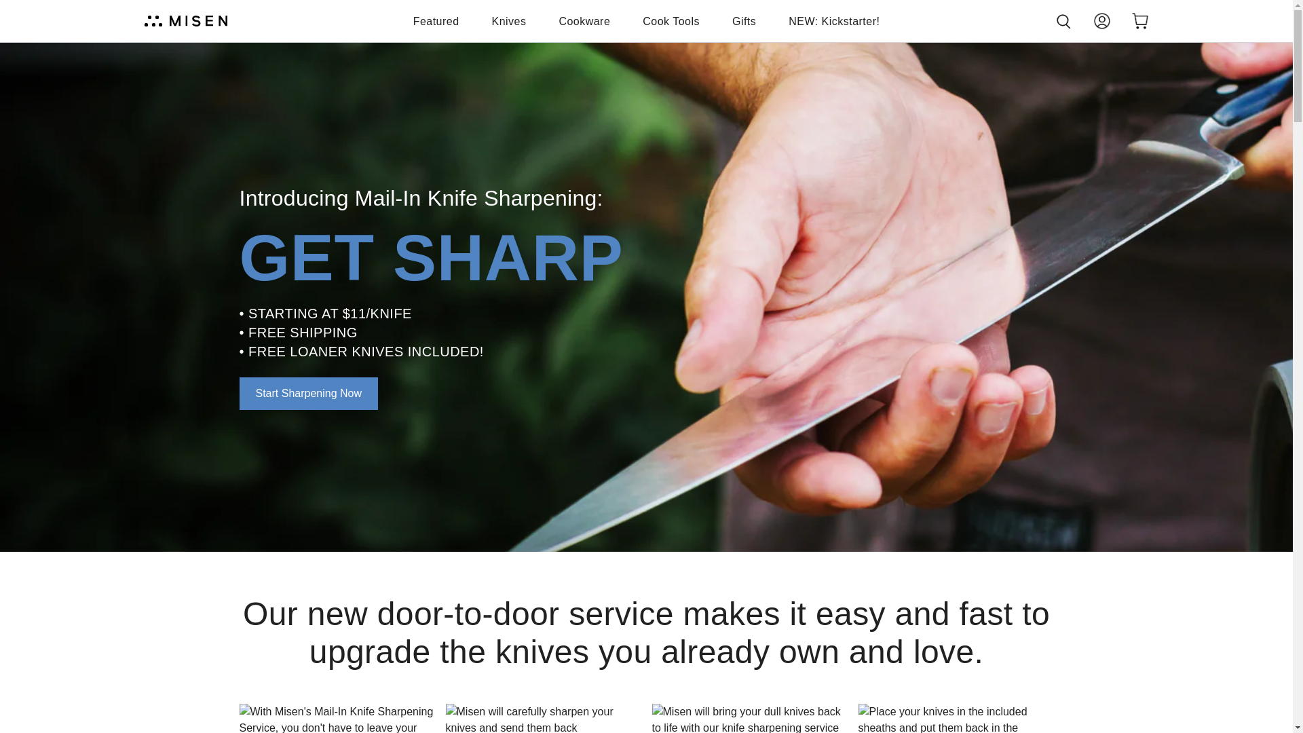  What do you see at coordinates (16, 7) in the screenshot?
I see `Skip to content` at bounding box center [16, 7].